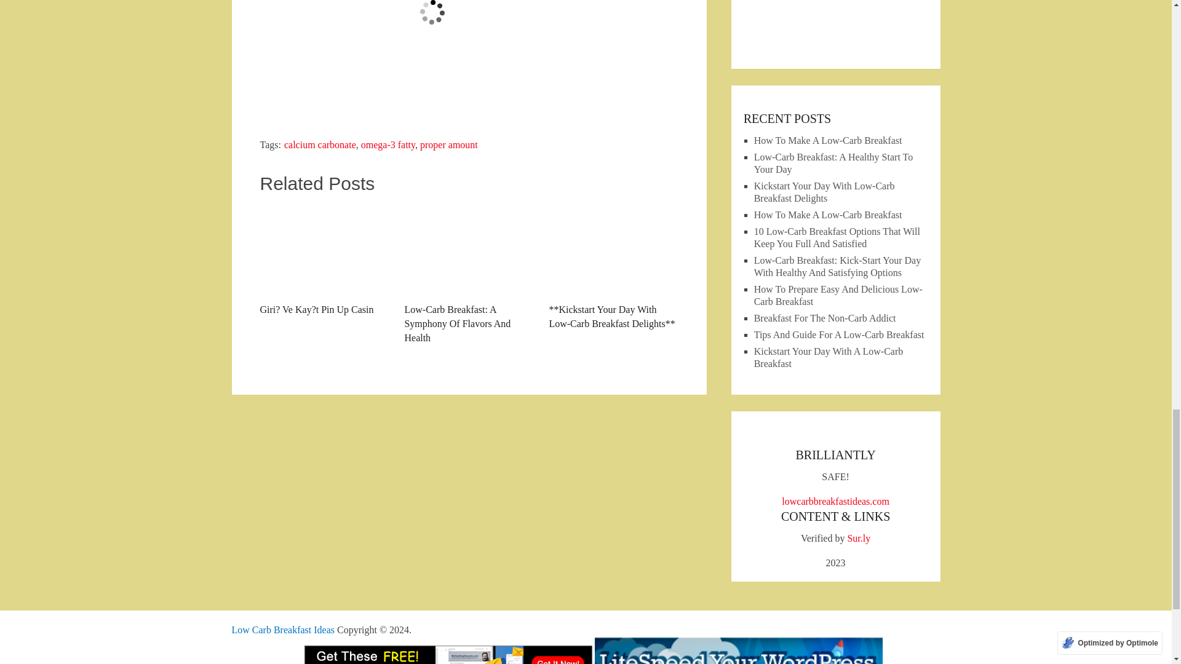  Describe the element at coordinates (449, 144) in the screenshot. I see `proper amount` at that location.